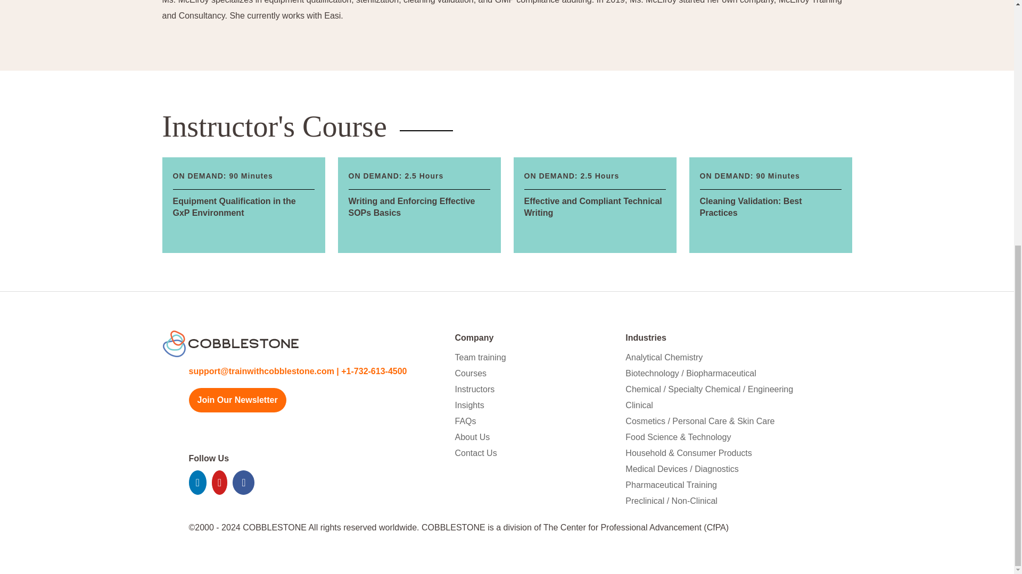 The image size is (1022, 574). What do you see at coordinates (639, 405) in the screenshot?
I see `Clinical` at bounding box center [639, 405].